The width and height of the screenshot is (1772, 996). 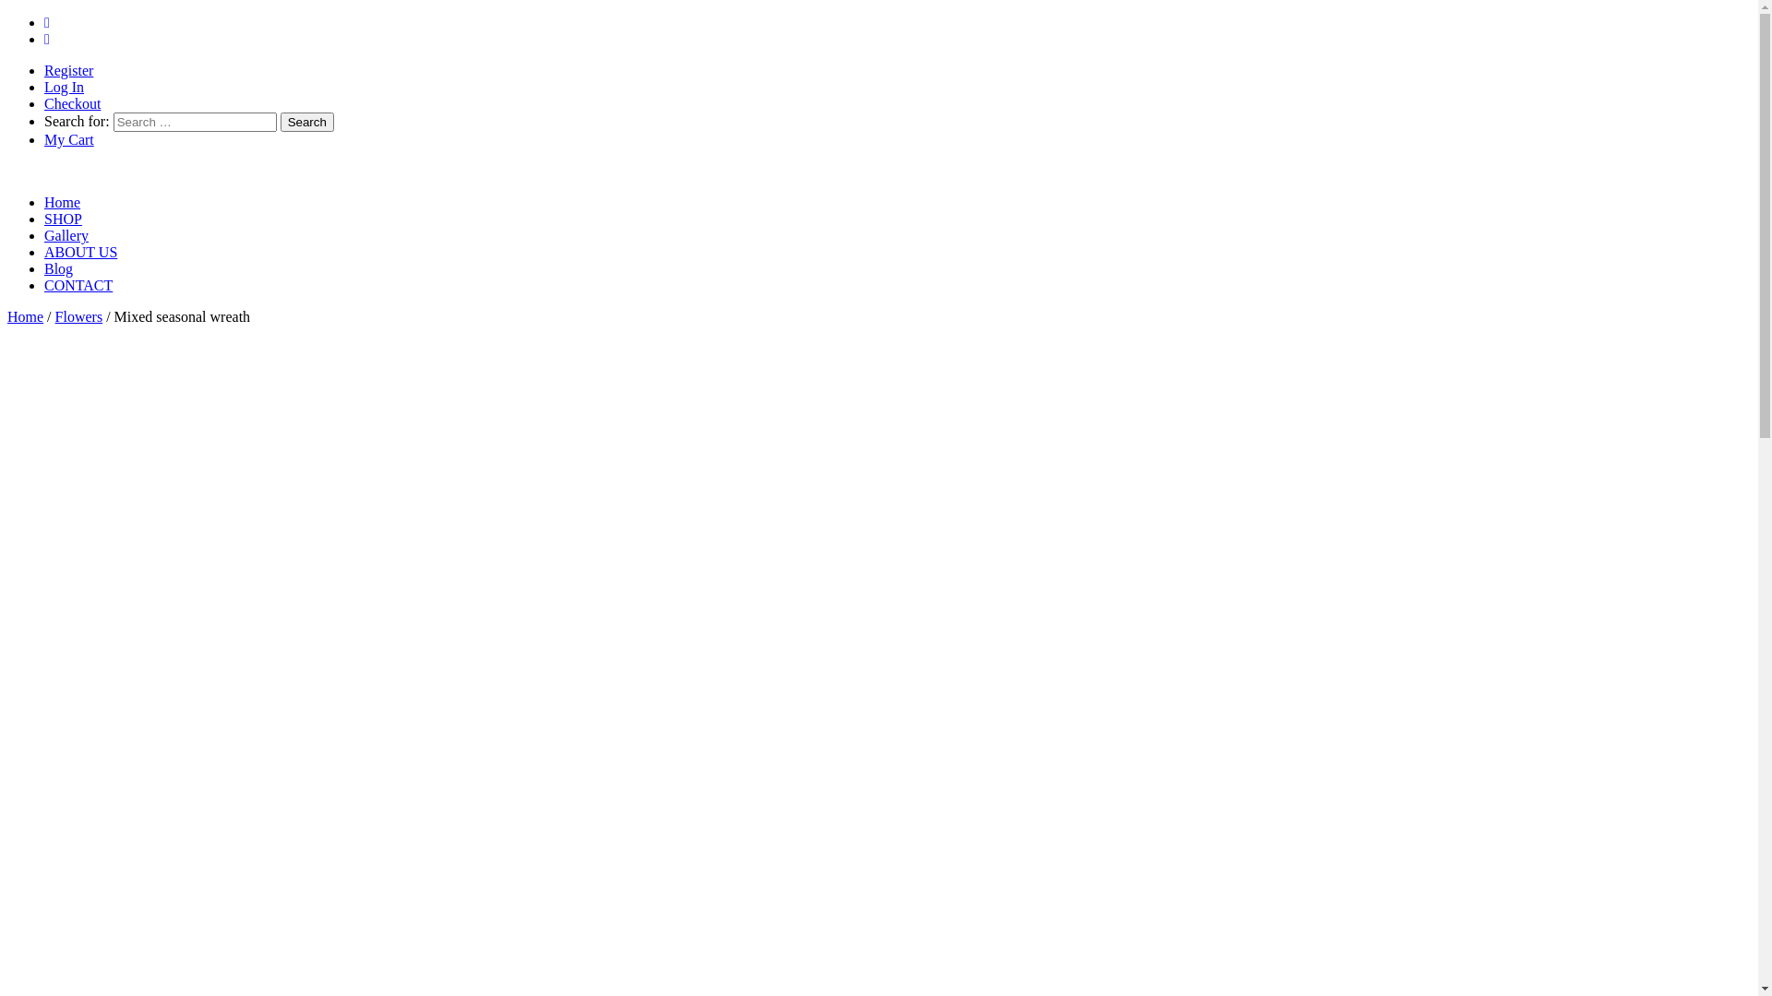 What do you see at coordinates (26, 317) in the screenshot?
I see `Home` at bounding box center [26, 317].